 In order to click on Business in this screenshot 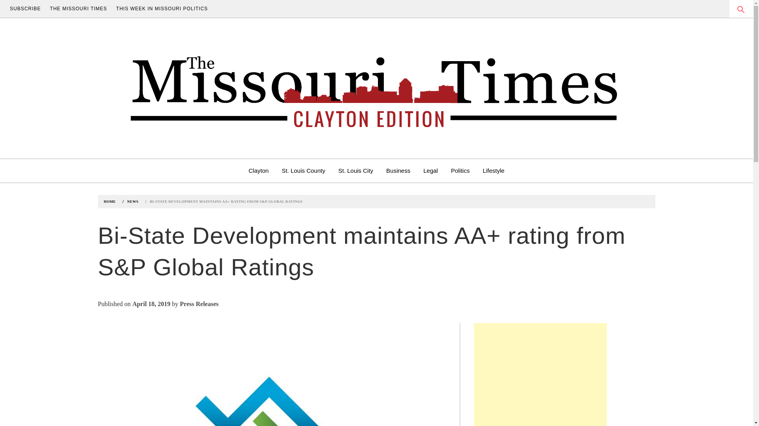, I will do `click(398, 170)`.